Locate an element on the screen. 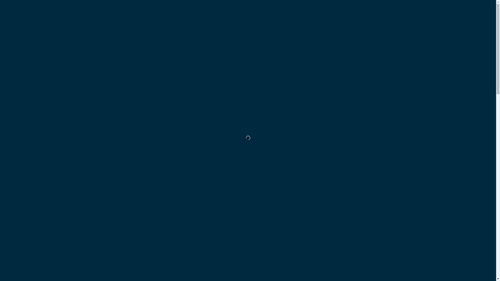 The width and height of the screenshot is (500, 281). Meet the team is located at coordinates (292, 9).